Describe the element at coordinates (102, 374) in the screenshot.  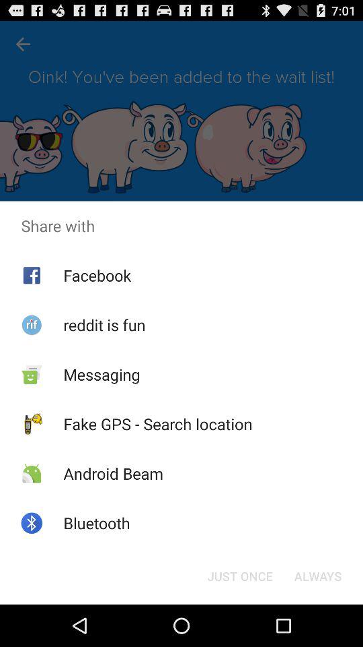
I see `scroll until the messaging icon` at that location.